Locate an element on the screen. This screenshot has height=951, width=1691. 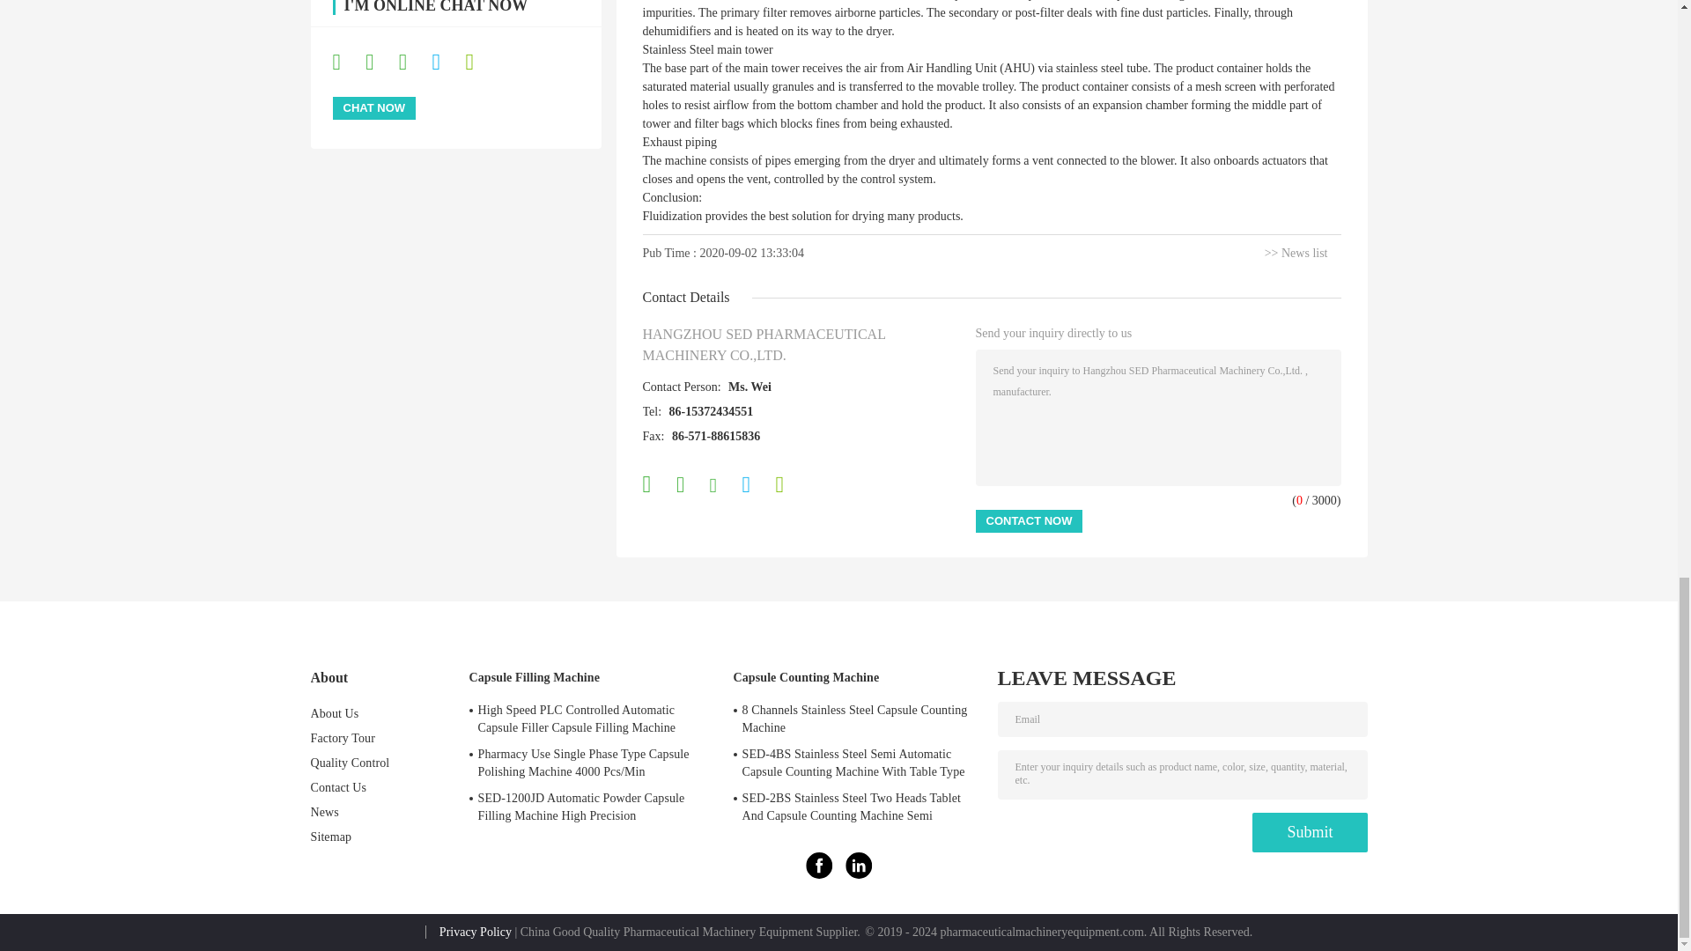
Chat Now is located at coordinates (374, 108).